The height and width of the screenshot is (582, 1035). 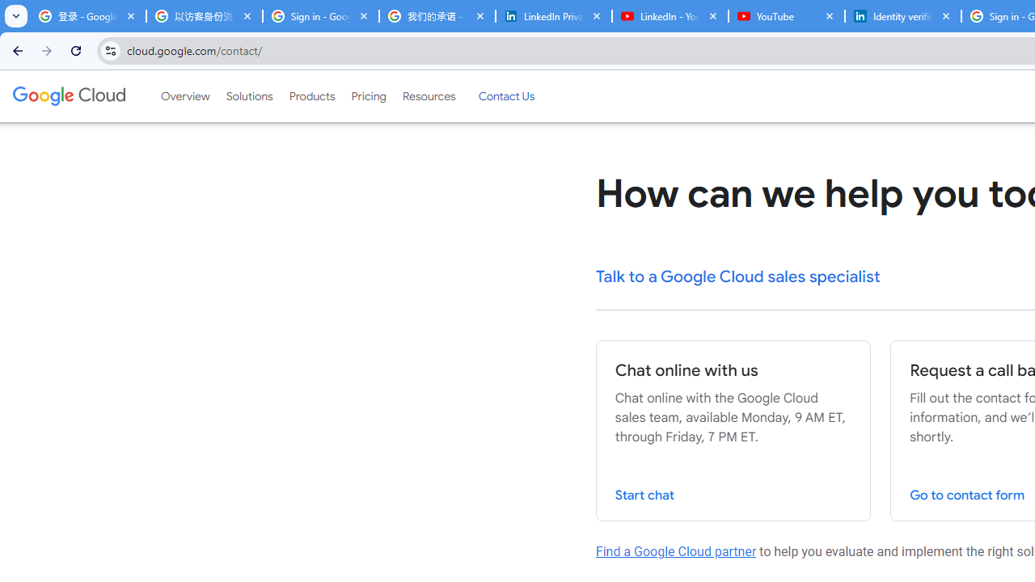 What do you see at coordinates (553, 16) in the screenshot?
I see `LinkedIn Privacy Policy` at bounding box center [553, 16].